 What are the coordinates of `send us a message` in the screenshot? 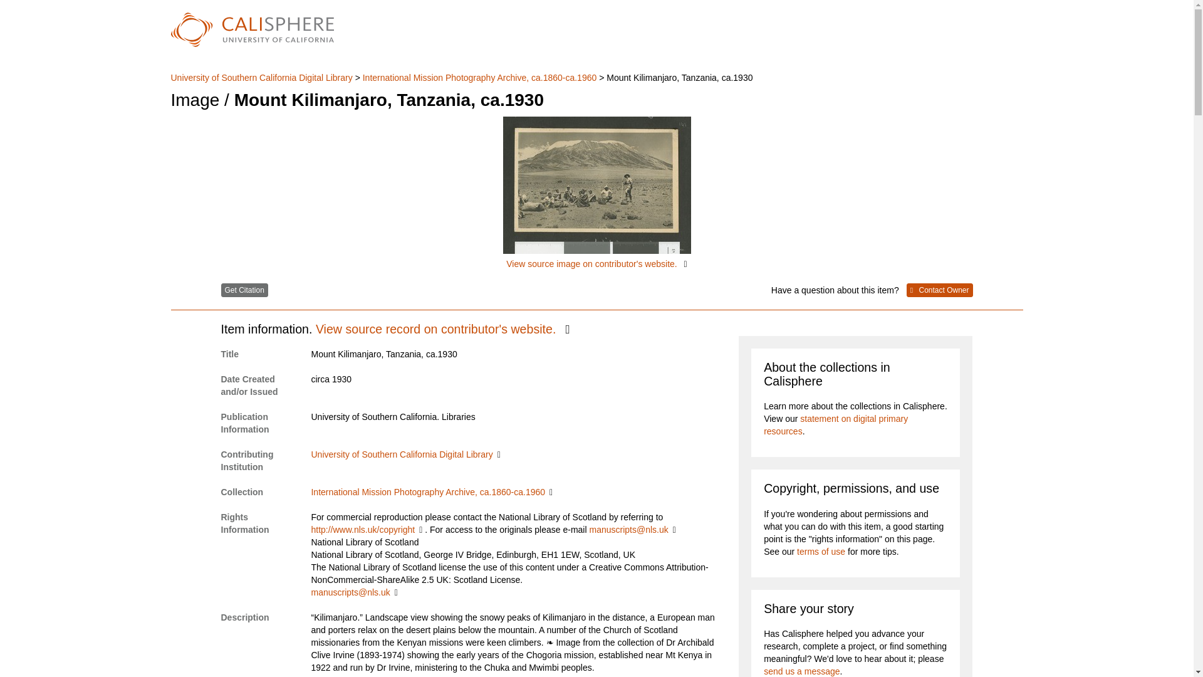 It's located at (802, 671).